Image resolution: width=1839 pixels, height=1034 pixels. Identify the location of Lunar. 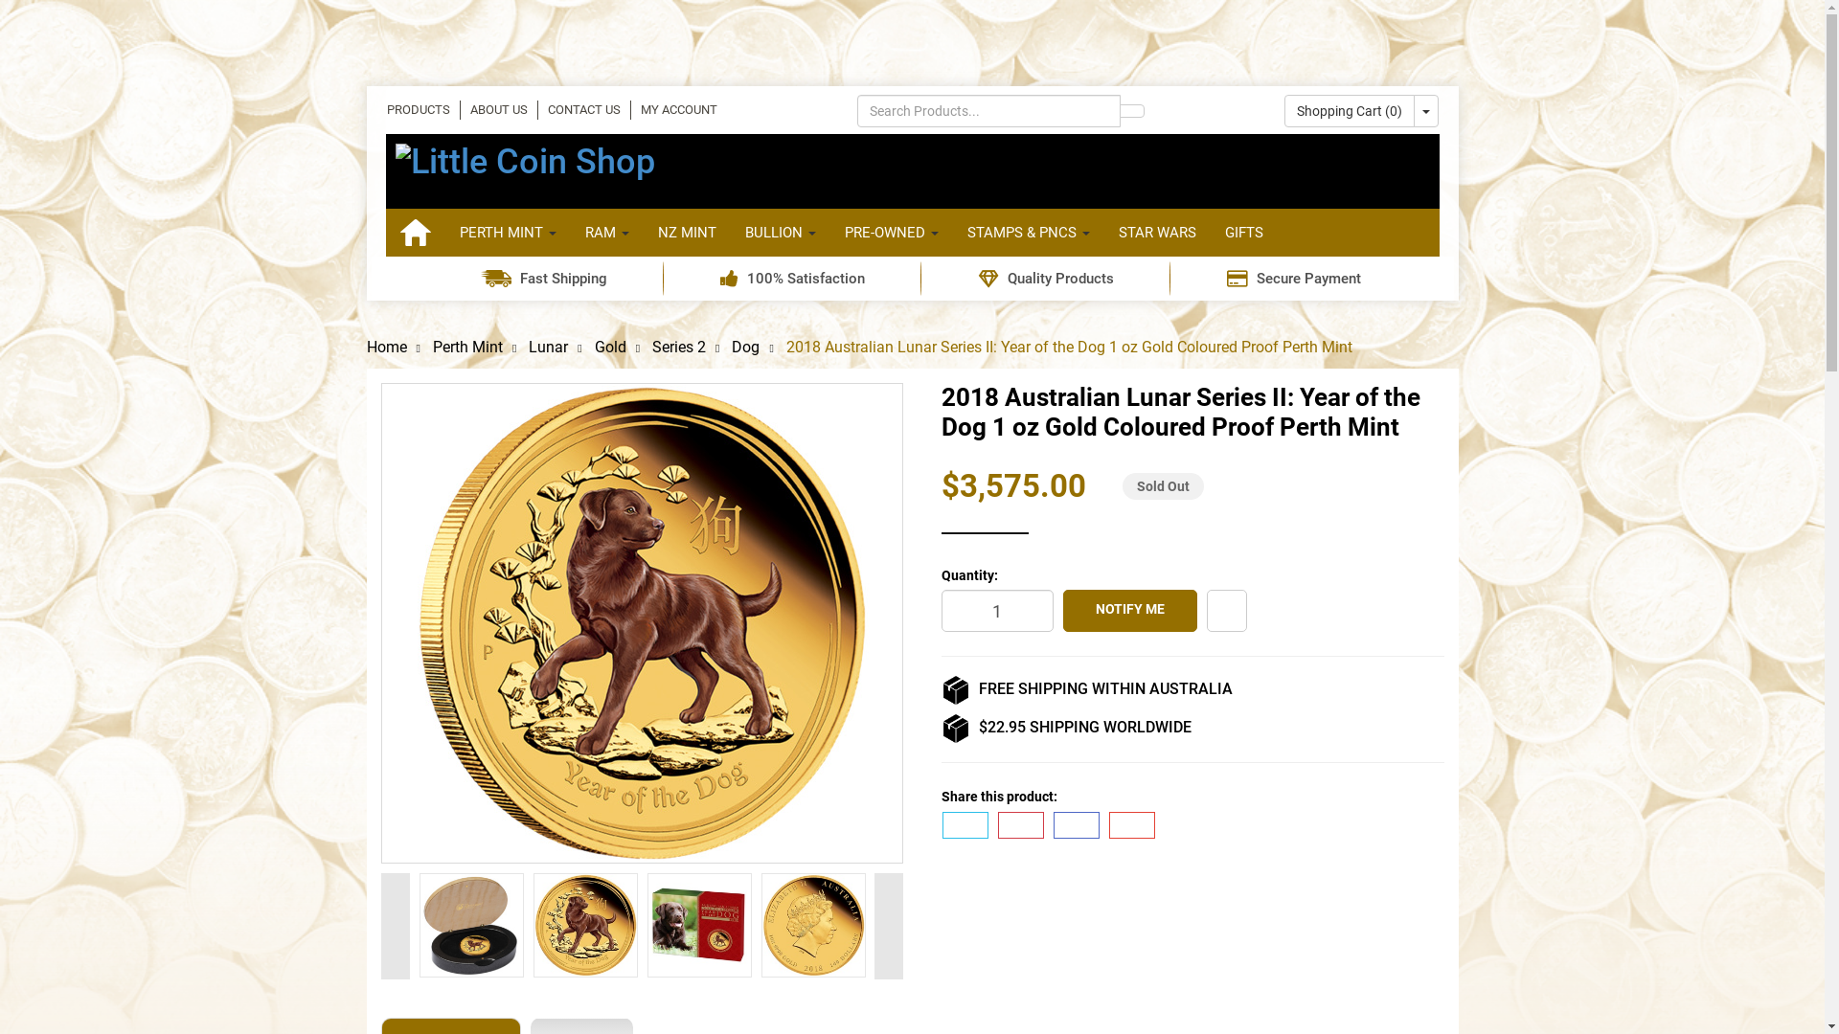
(548, 347).